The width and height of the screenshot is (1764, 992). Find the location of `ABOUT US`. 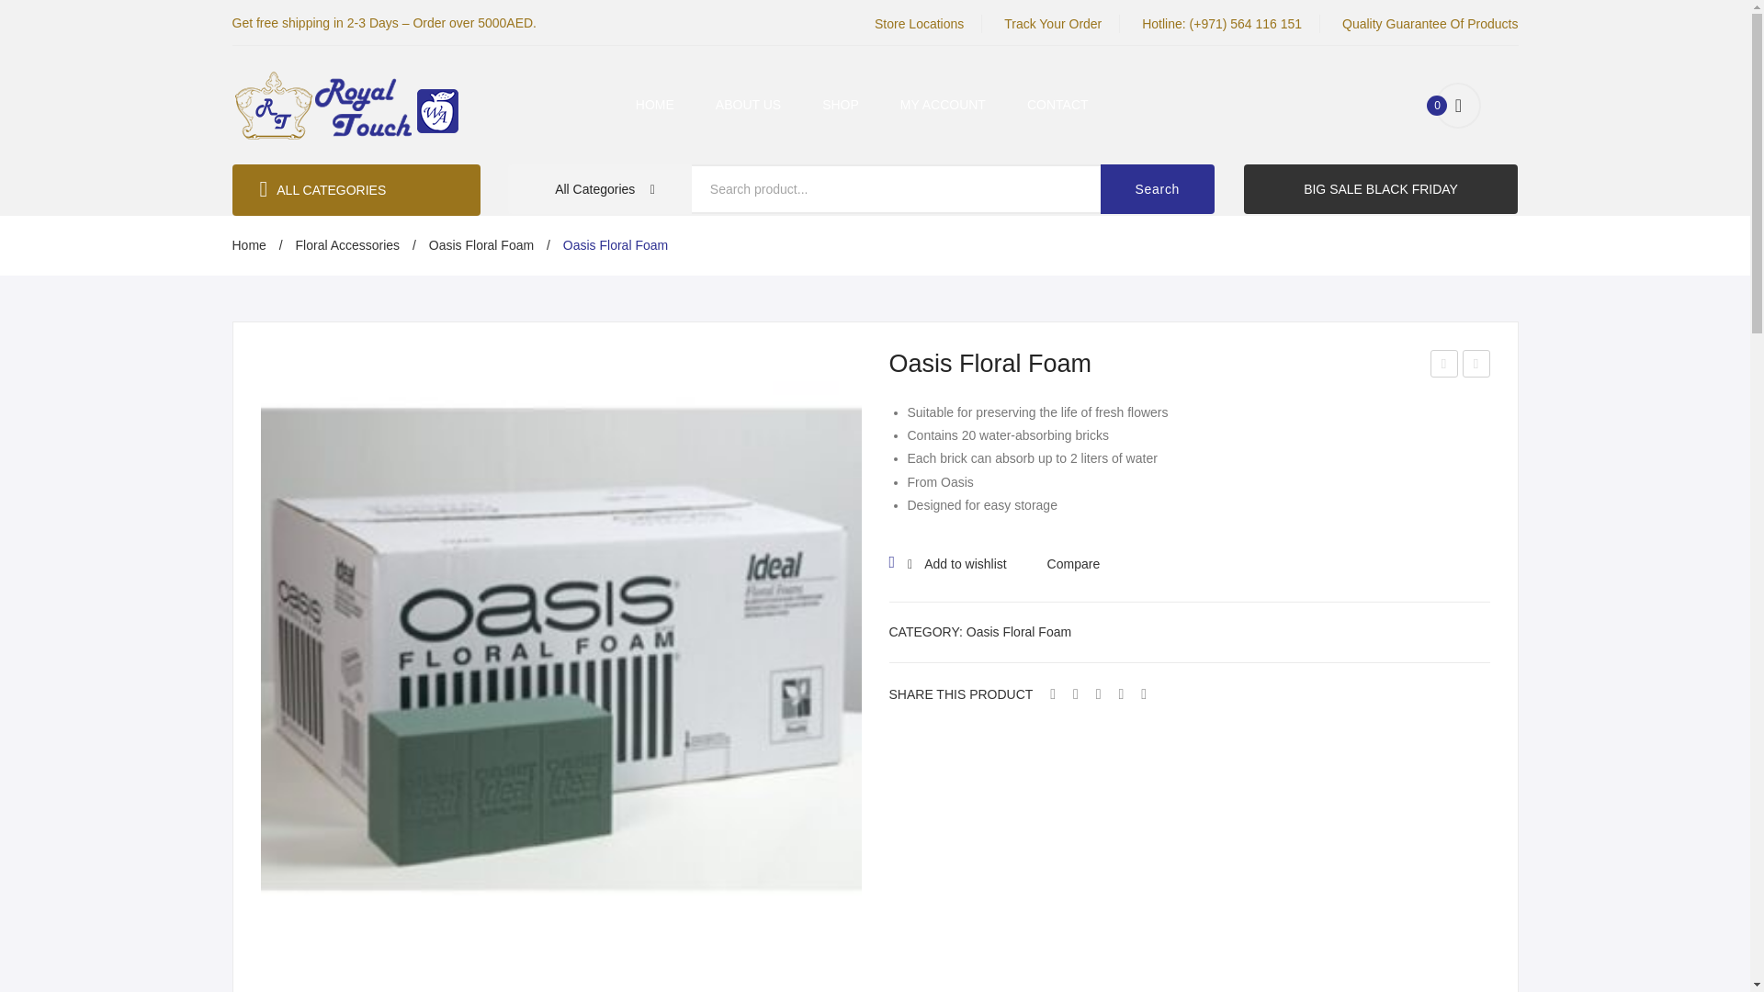

ABOUT US is located at coordinates (748, 105).